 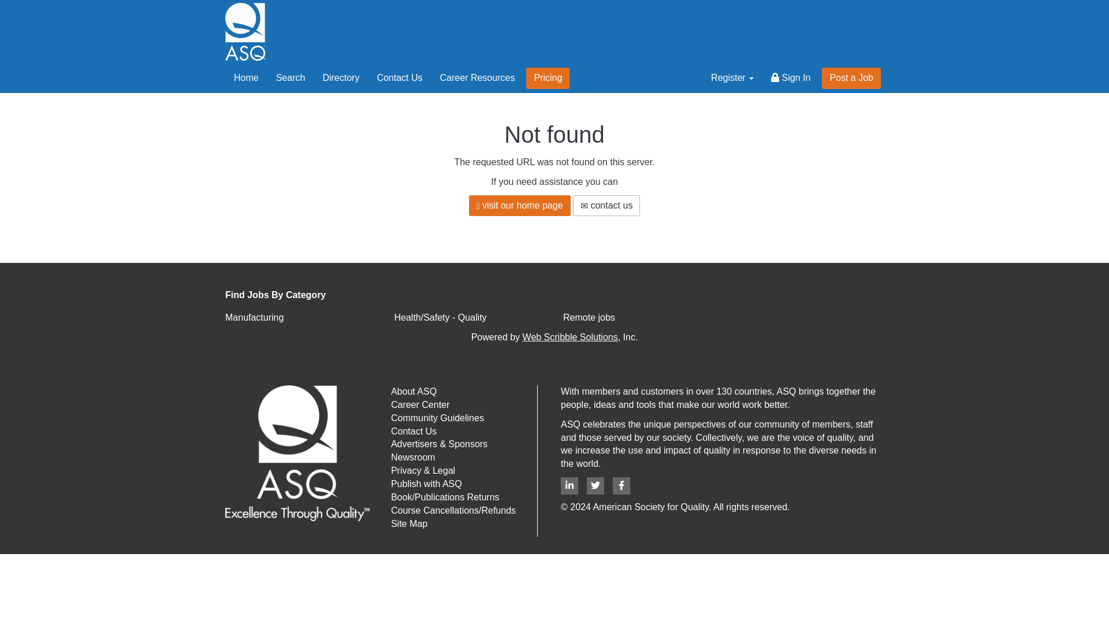 I want to click on About ASQ, so click(x=414, y=391).